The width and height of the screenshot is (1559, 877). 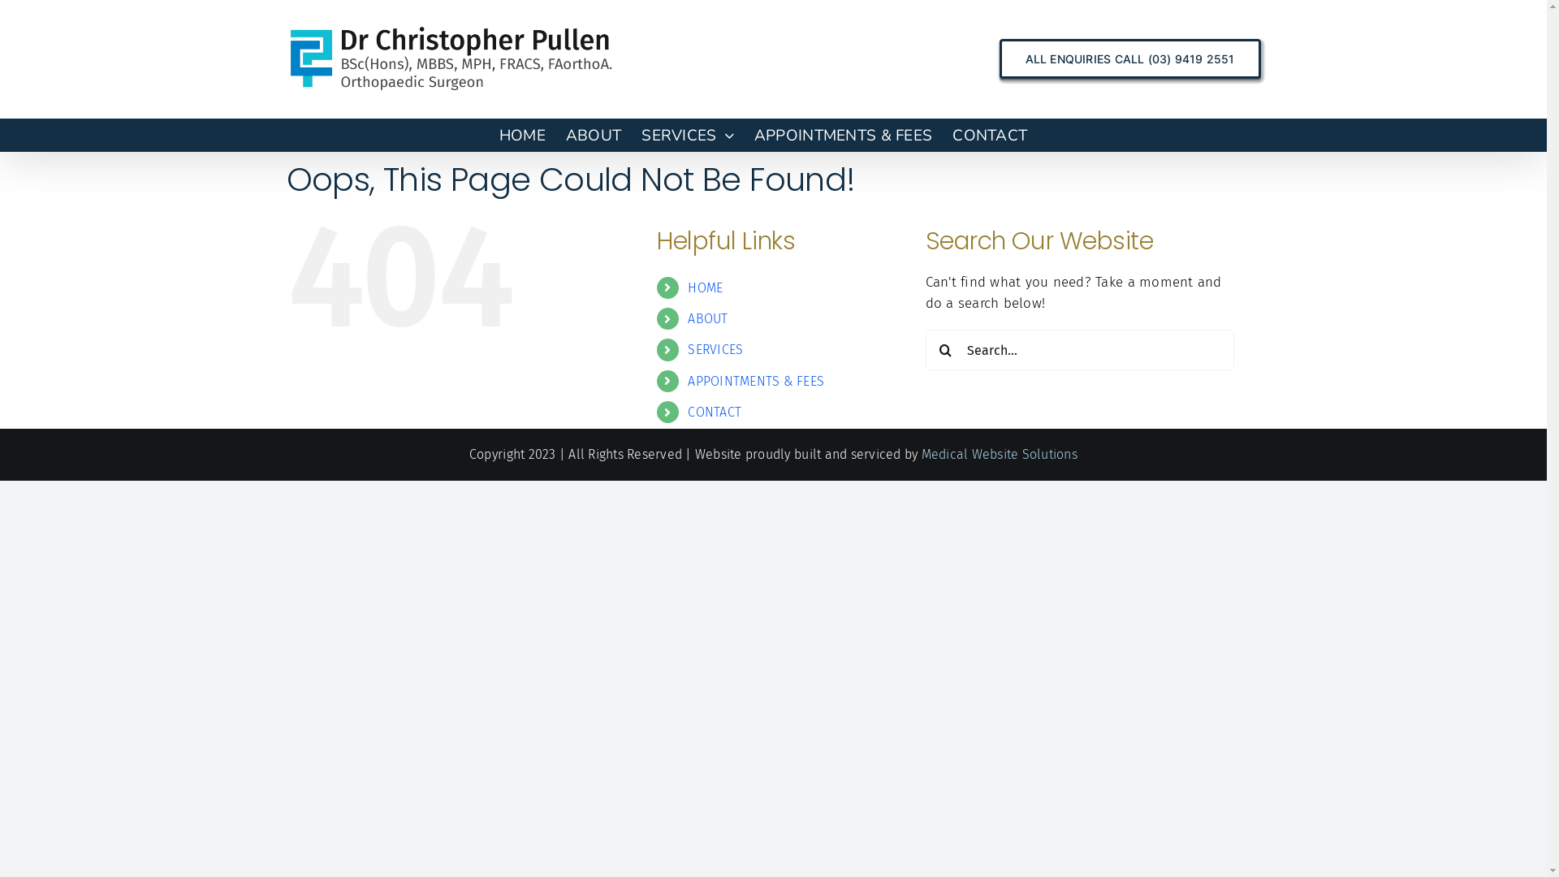 What do you see at coordinates (990, 135) in the screenshot?
I see `CONTACT` at bounding box center [990, 135].